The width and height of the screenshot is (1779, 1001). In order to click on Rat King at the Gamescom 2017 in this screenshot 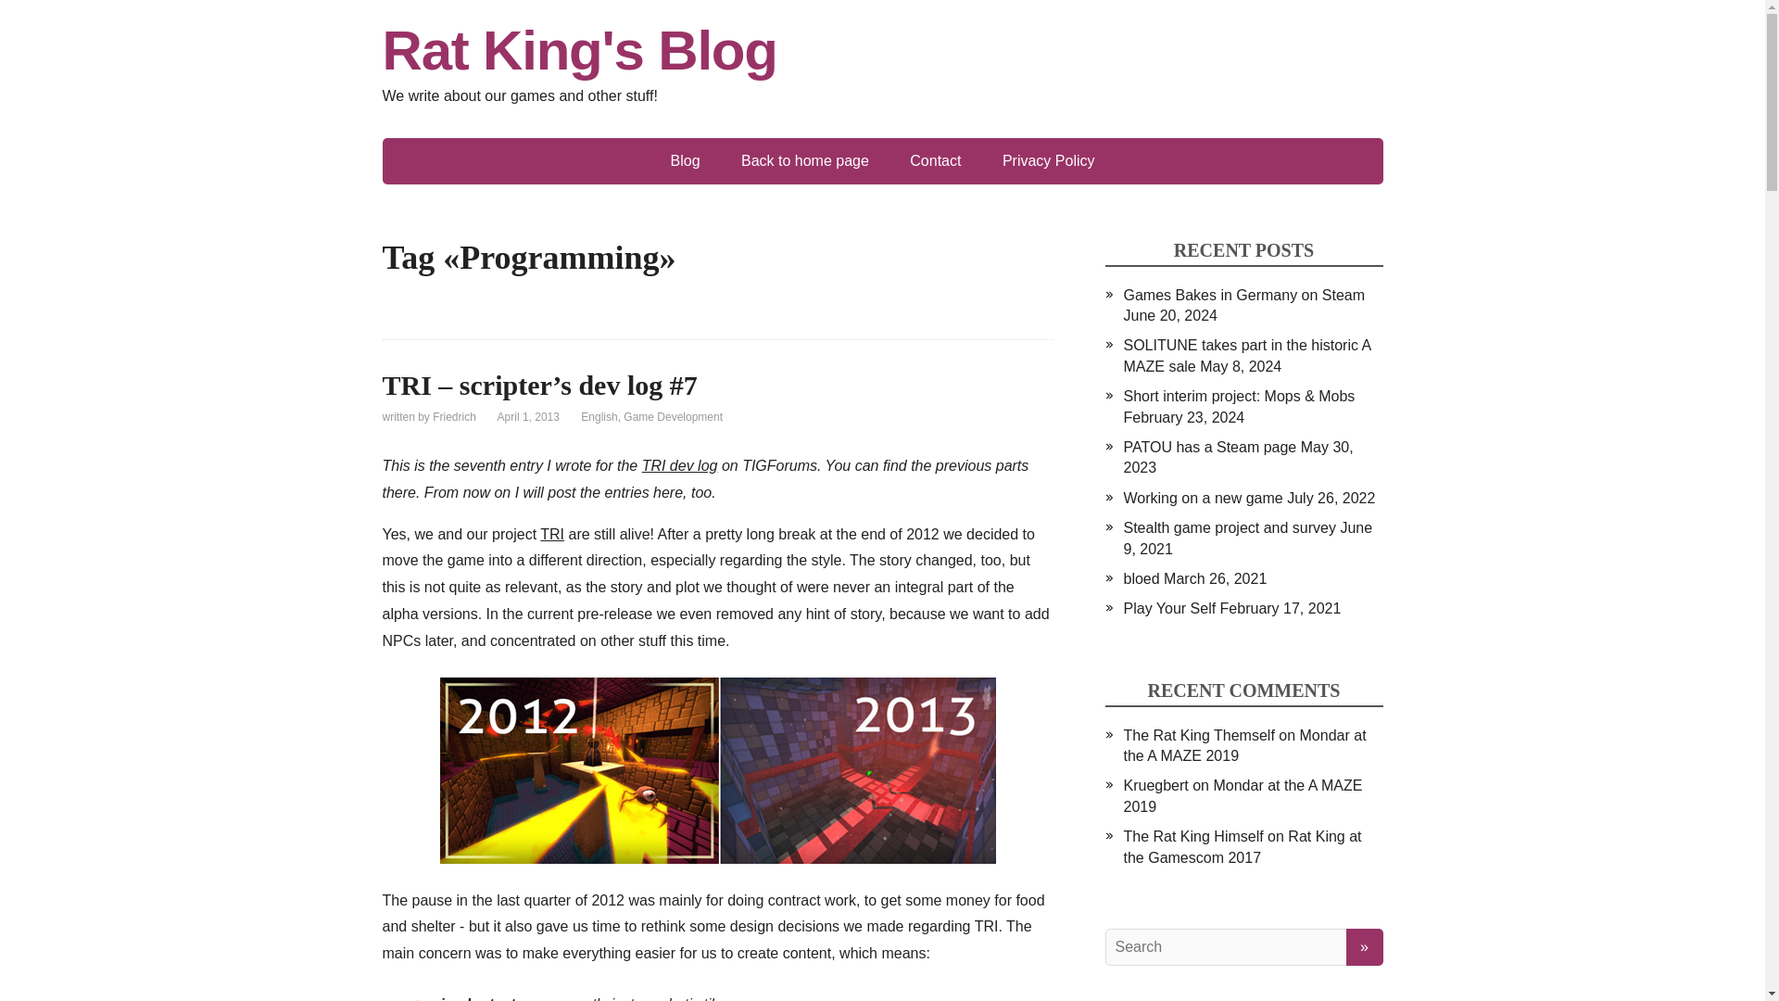, I will do `click(1242, 847)`.